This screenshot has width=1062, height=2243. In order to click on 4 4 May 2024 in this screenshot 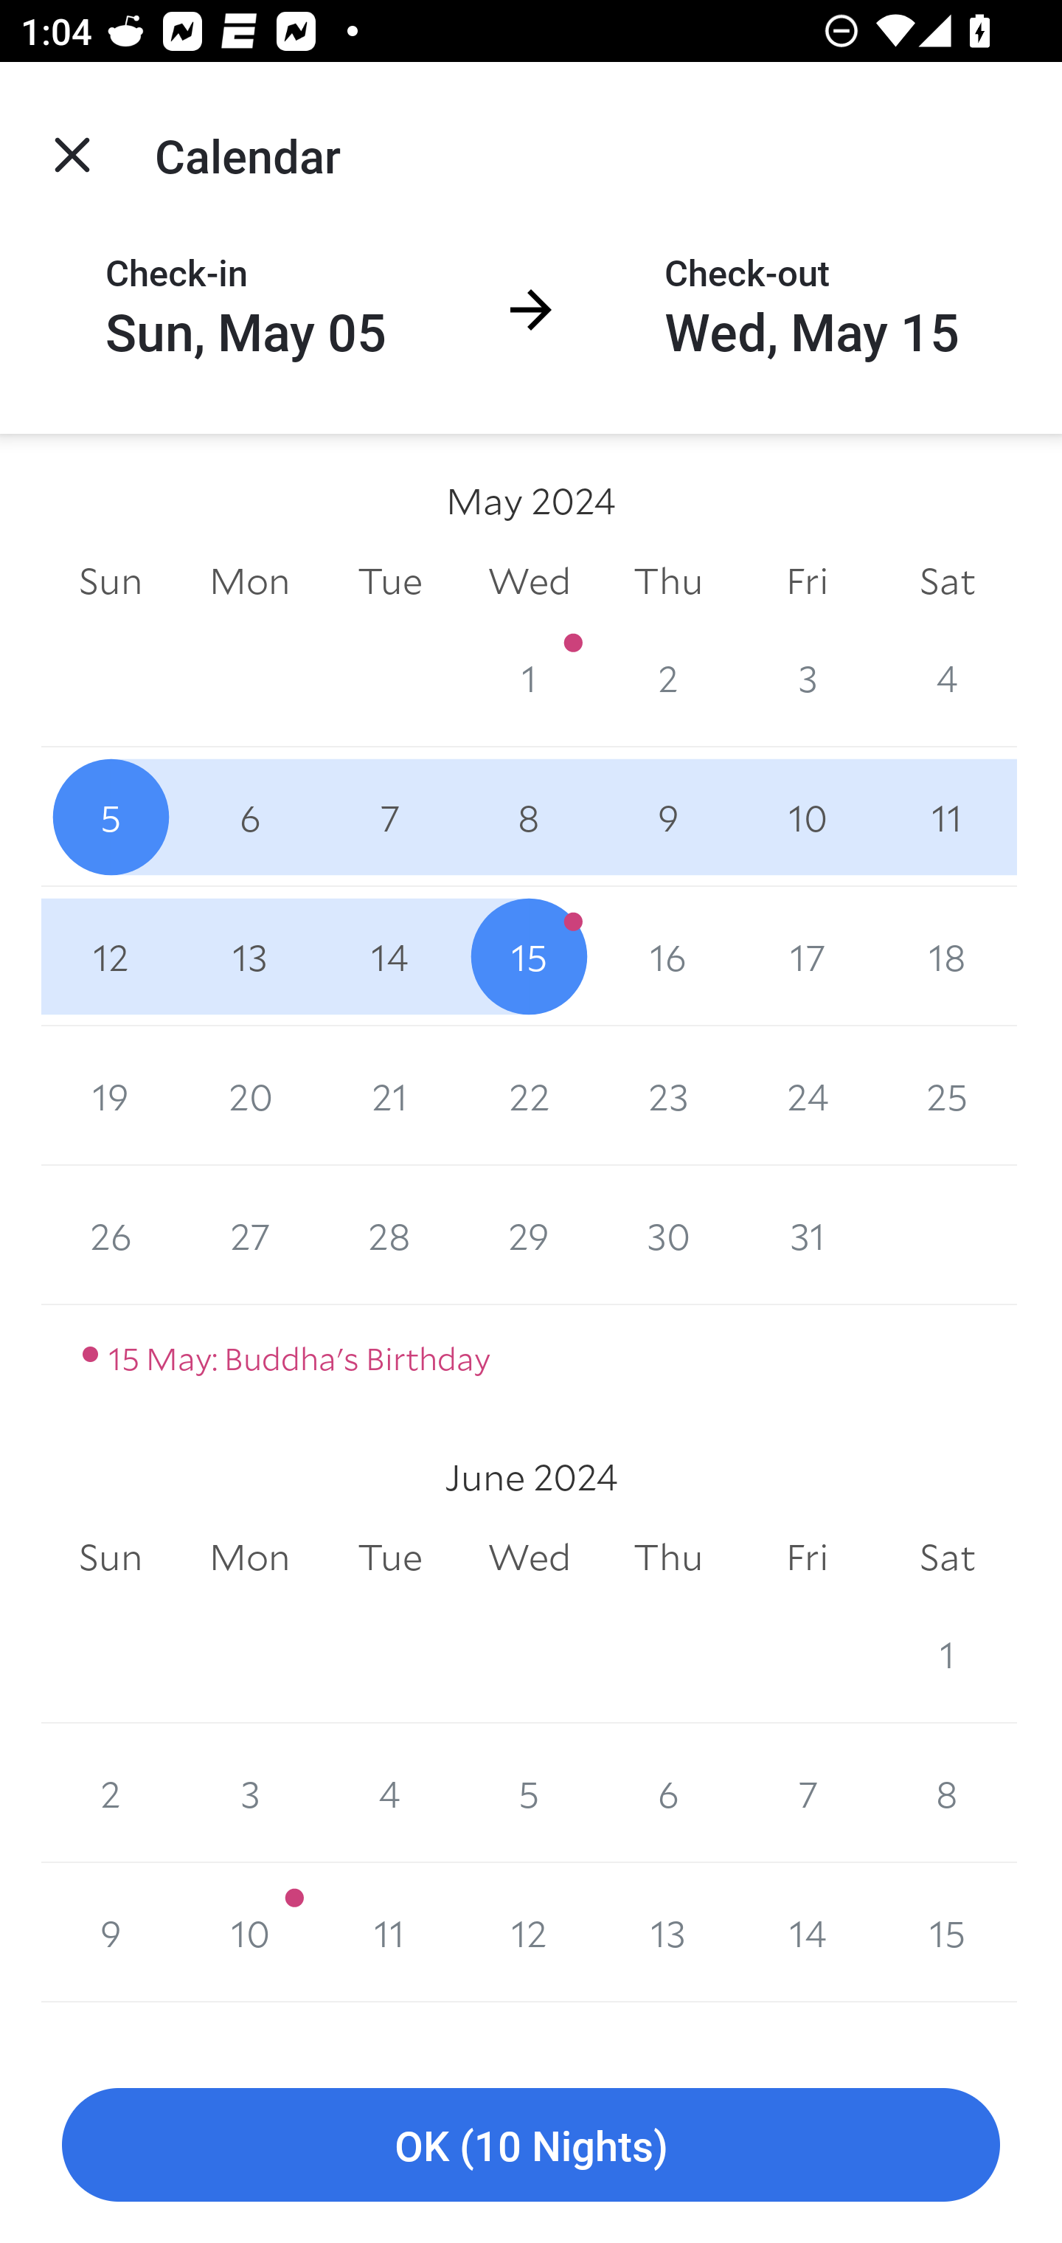, I will do `click(947, 677)`.